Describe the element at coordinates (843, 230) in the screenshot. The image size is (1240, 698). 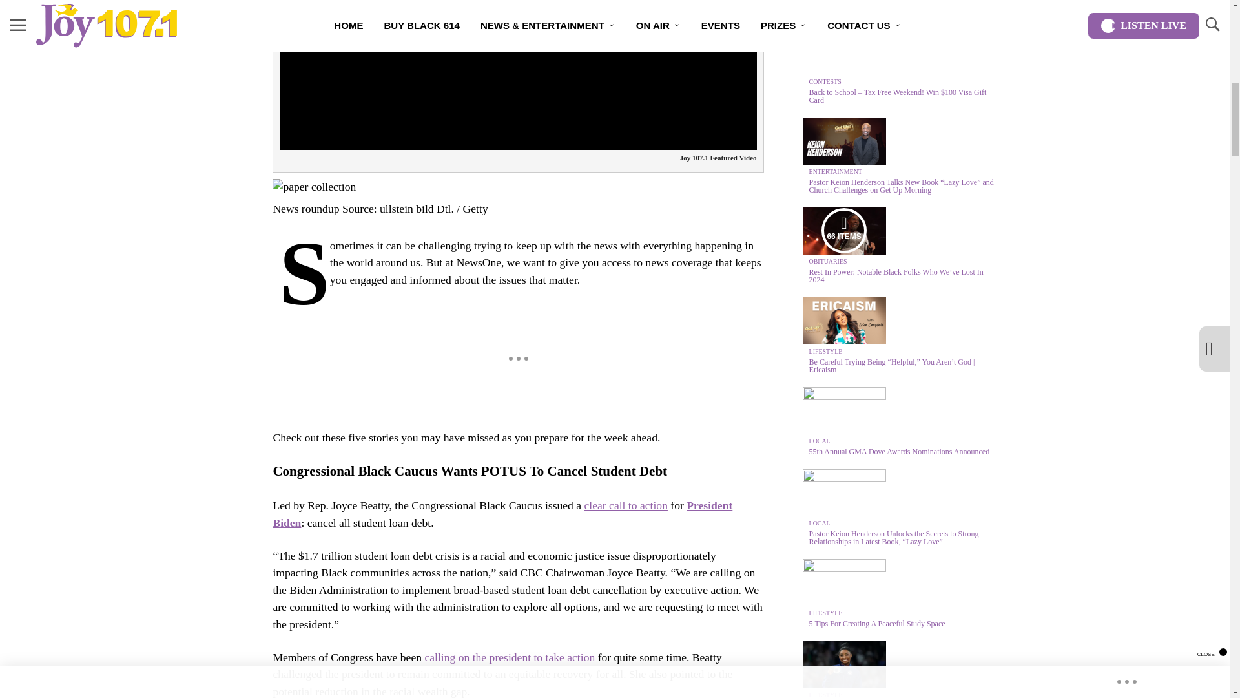
I see `Media Playlist` at that location.